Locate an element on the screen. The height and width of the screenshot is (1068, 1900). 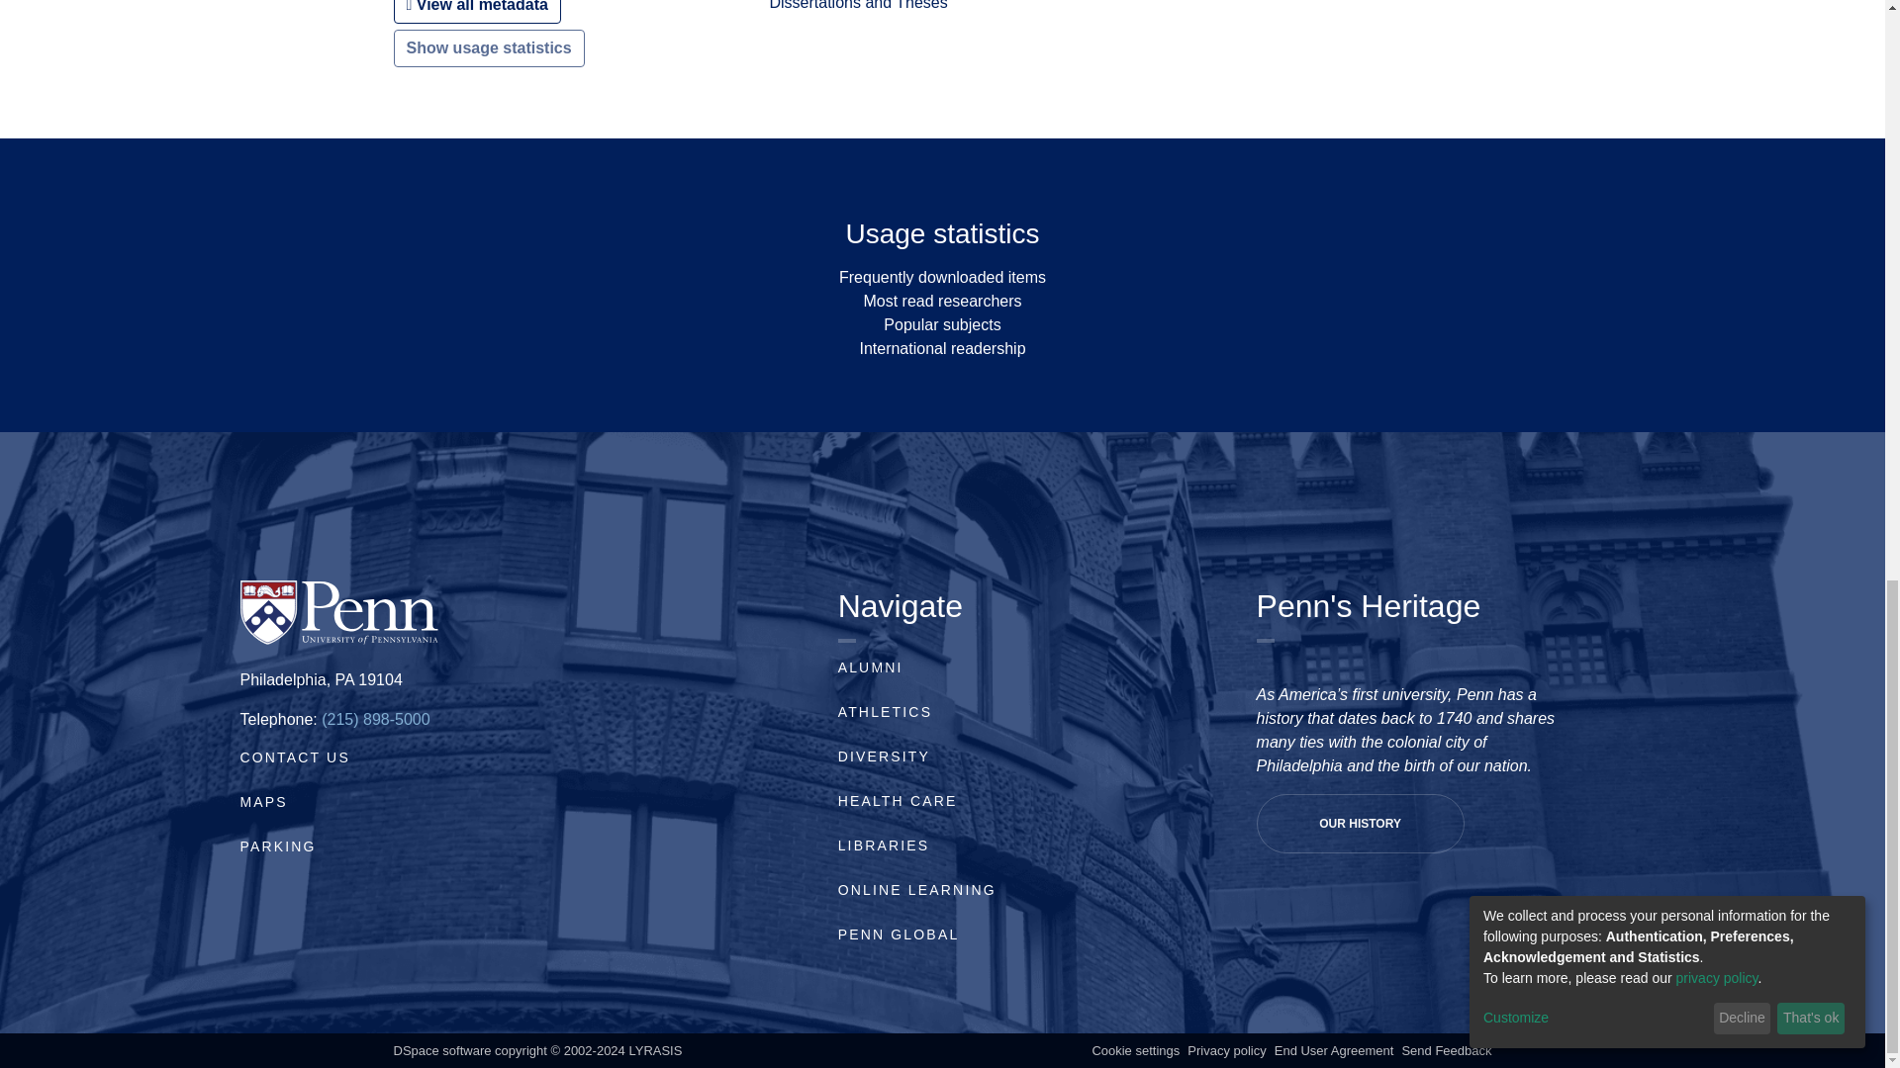
HEALTH CARE is located at coordinates (897, 801).